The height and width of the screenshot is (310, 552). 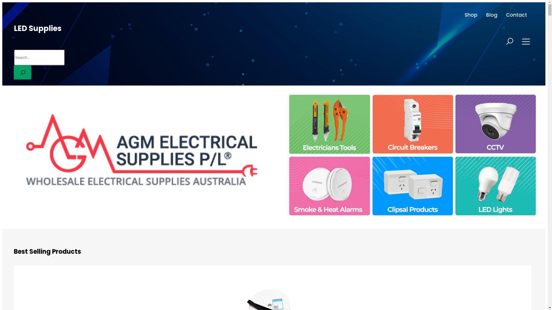 What do you see at coordinates (516, 15) in the screenshot?
I see `Contact` at bounding box center [516, 15].